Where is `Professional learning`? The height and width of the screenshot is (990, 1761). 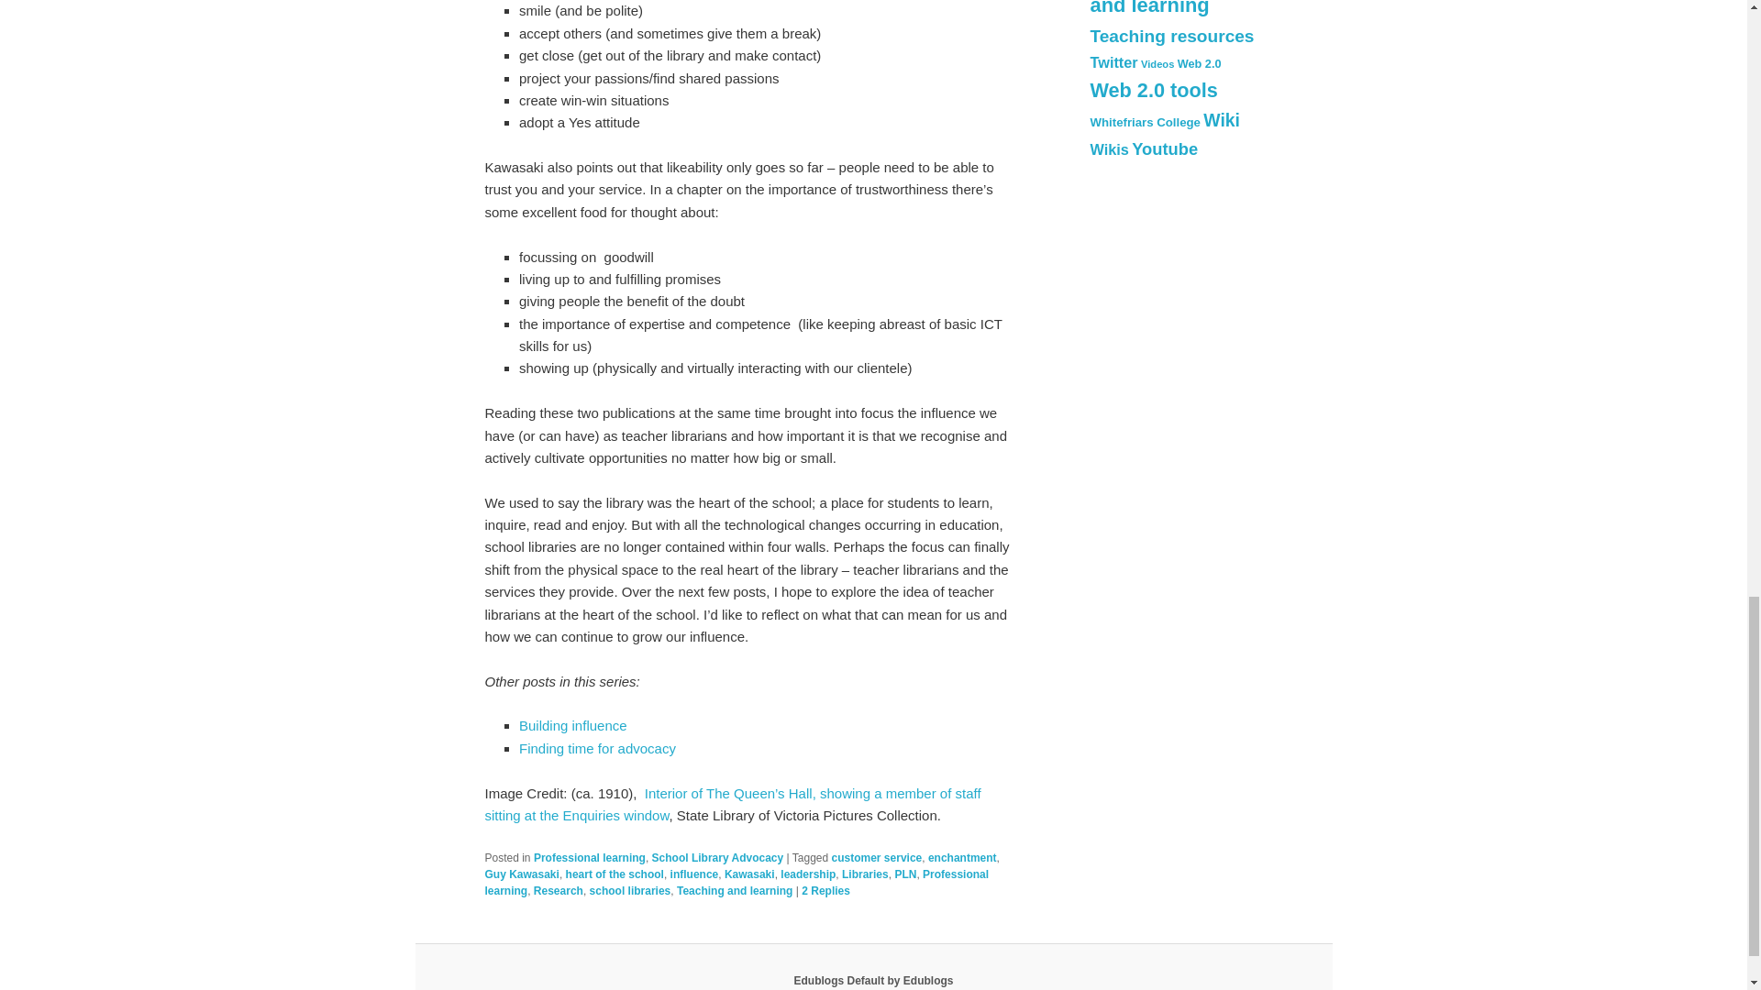
Professional learning is located at coordinates (589, 857).